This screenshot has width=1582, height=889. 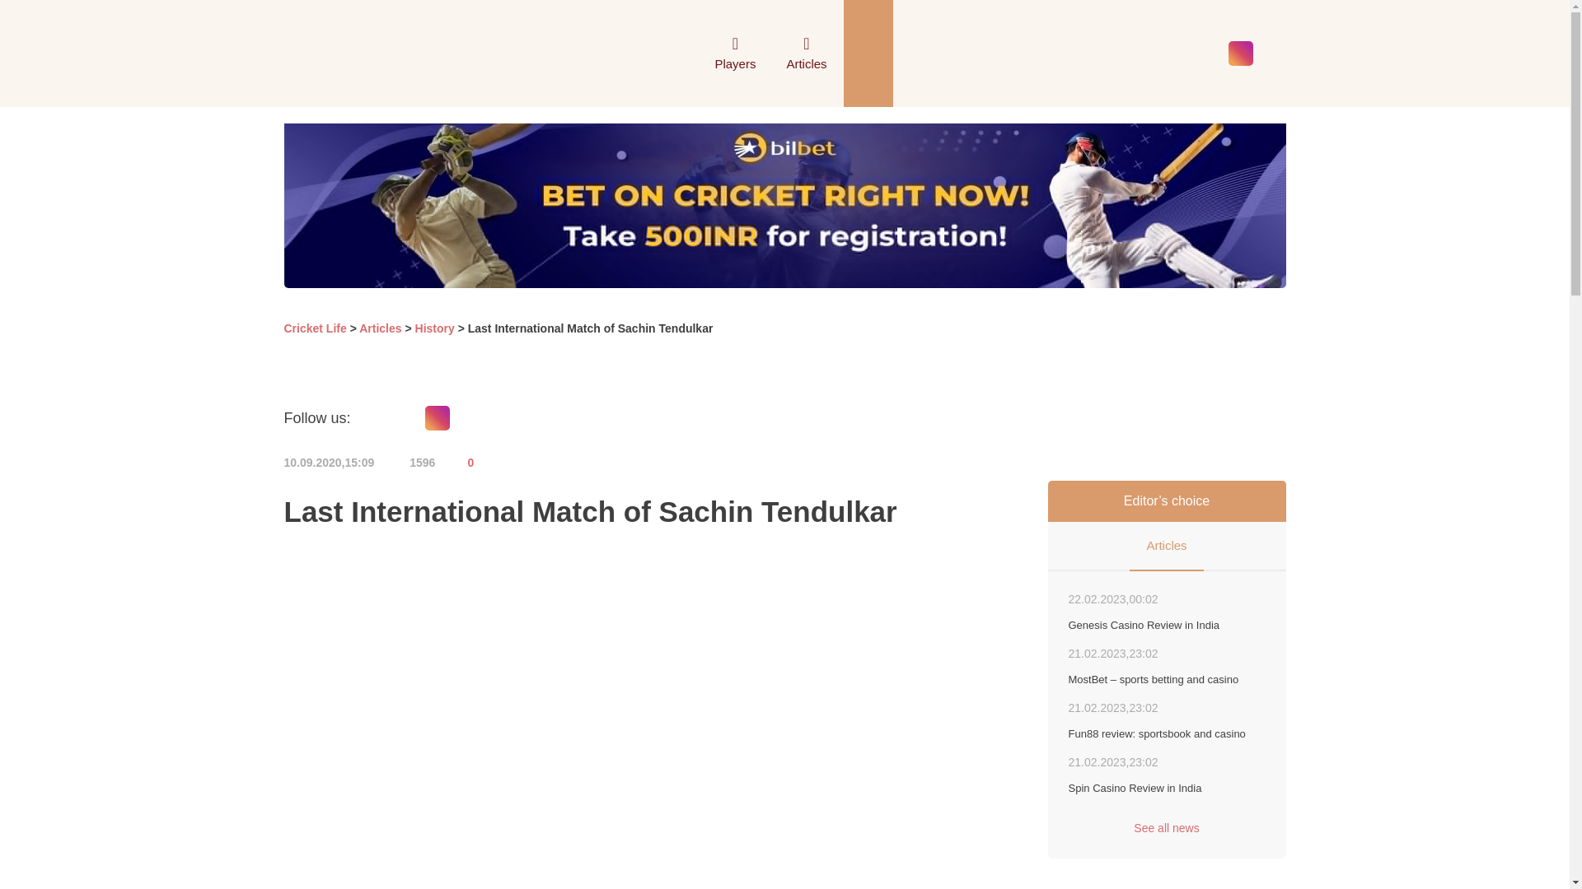 I want to click on Go to Cricket Life., so click(x=315, y=328).